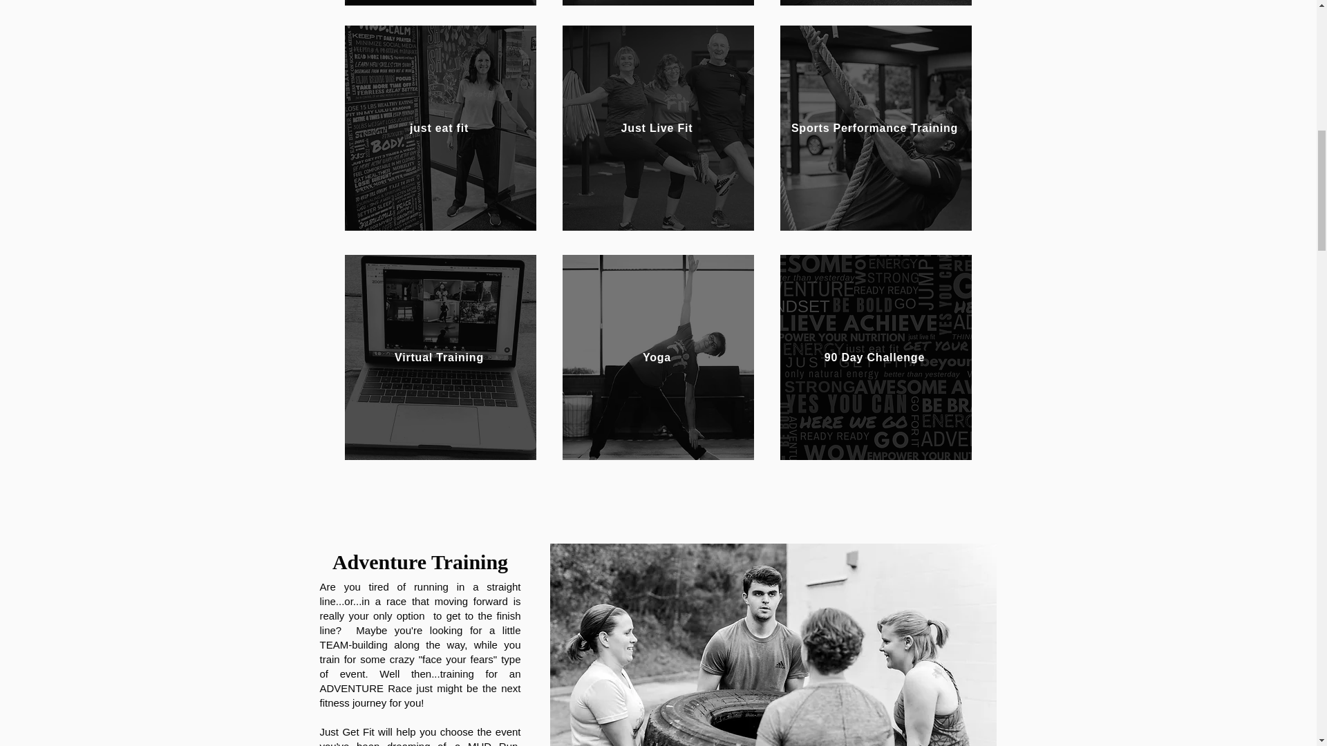  I want to click on 90 Day Challenge, so click(875, 358).